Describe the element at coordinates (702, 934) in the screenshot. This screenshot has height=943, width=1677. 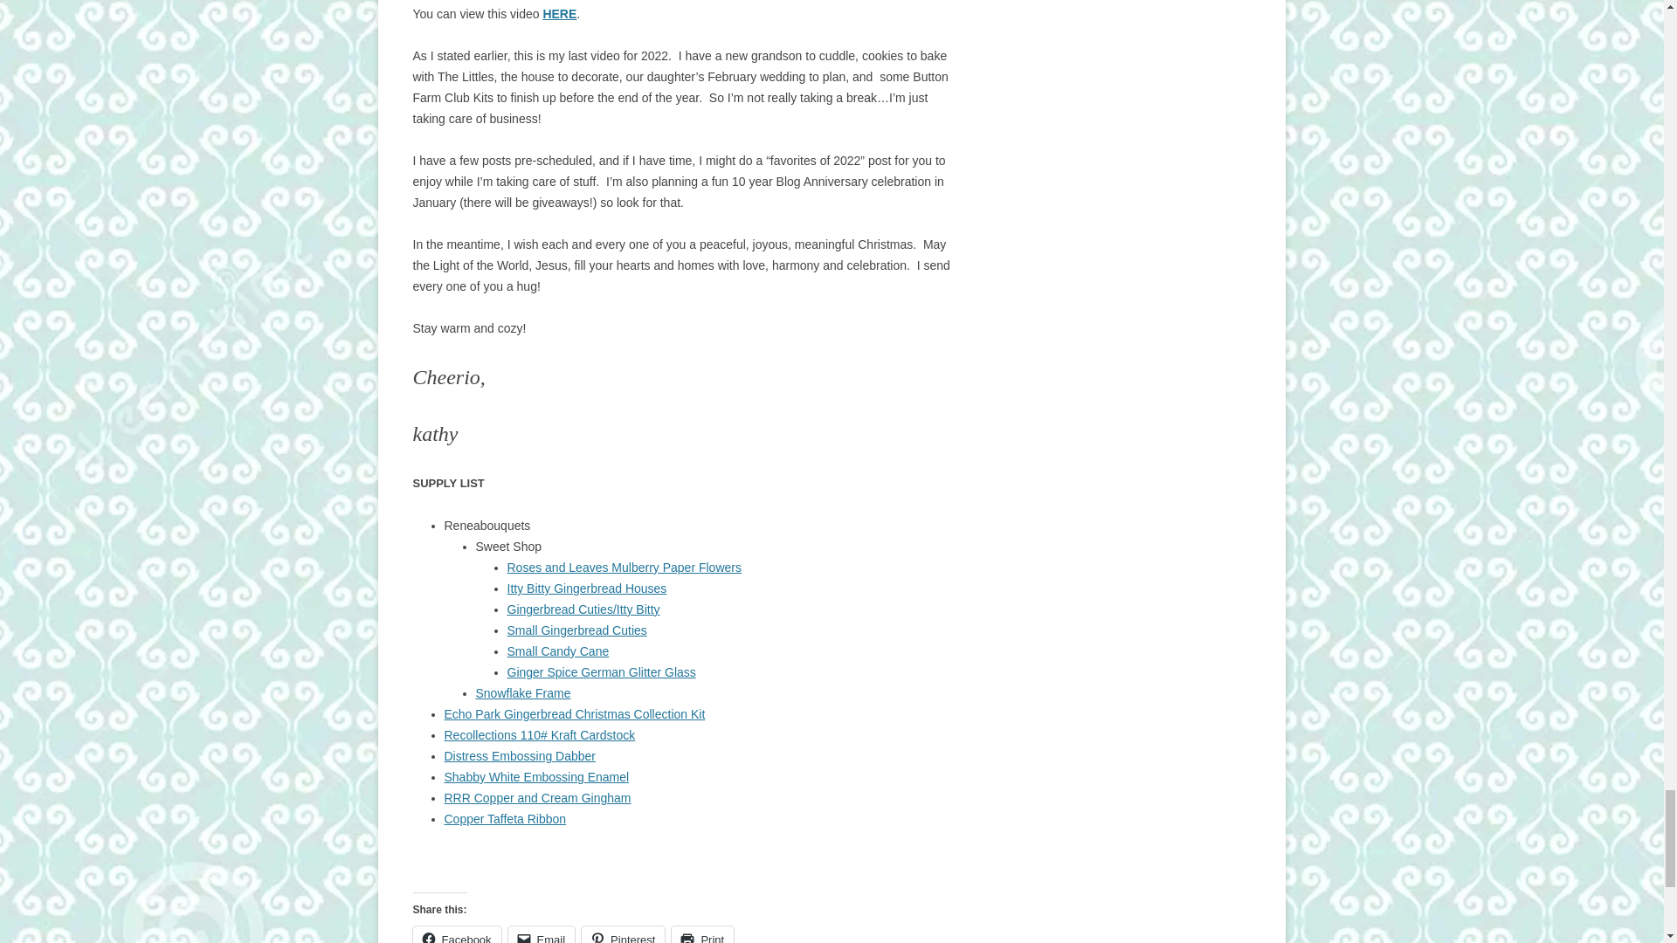
I see `Print` at that location.